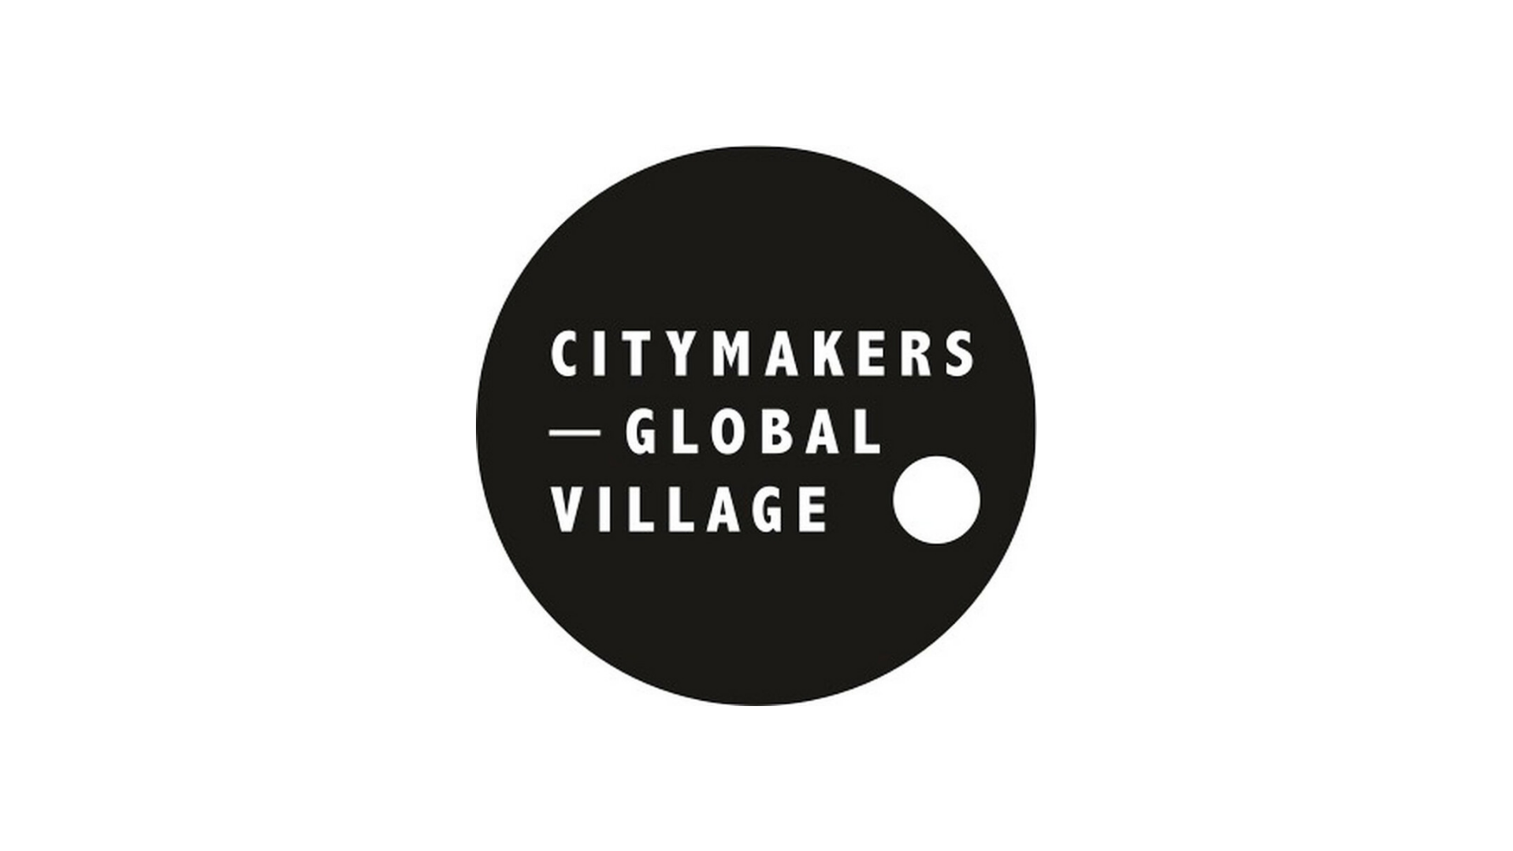  Describe the element at coordinates (396, 13) in the screenshot. I see `Green Transformation` at that location.